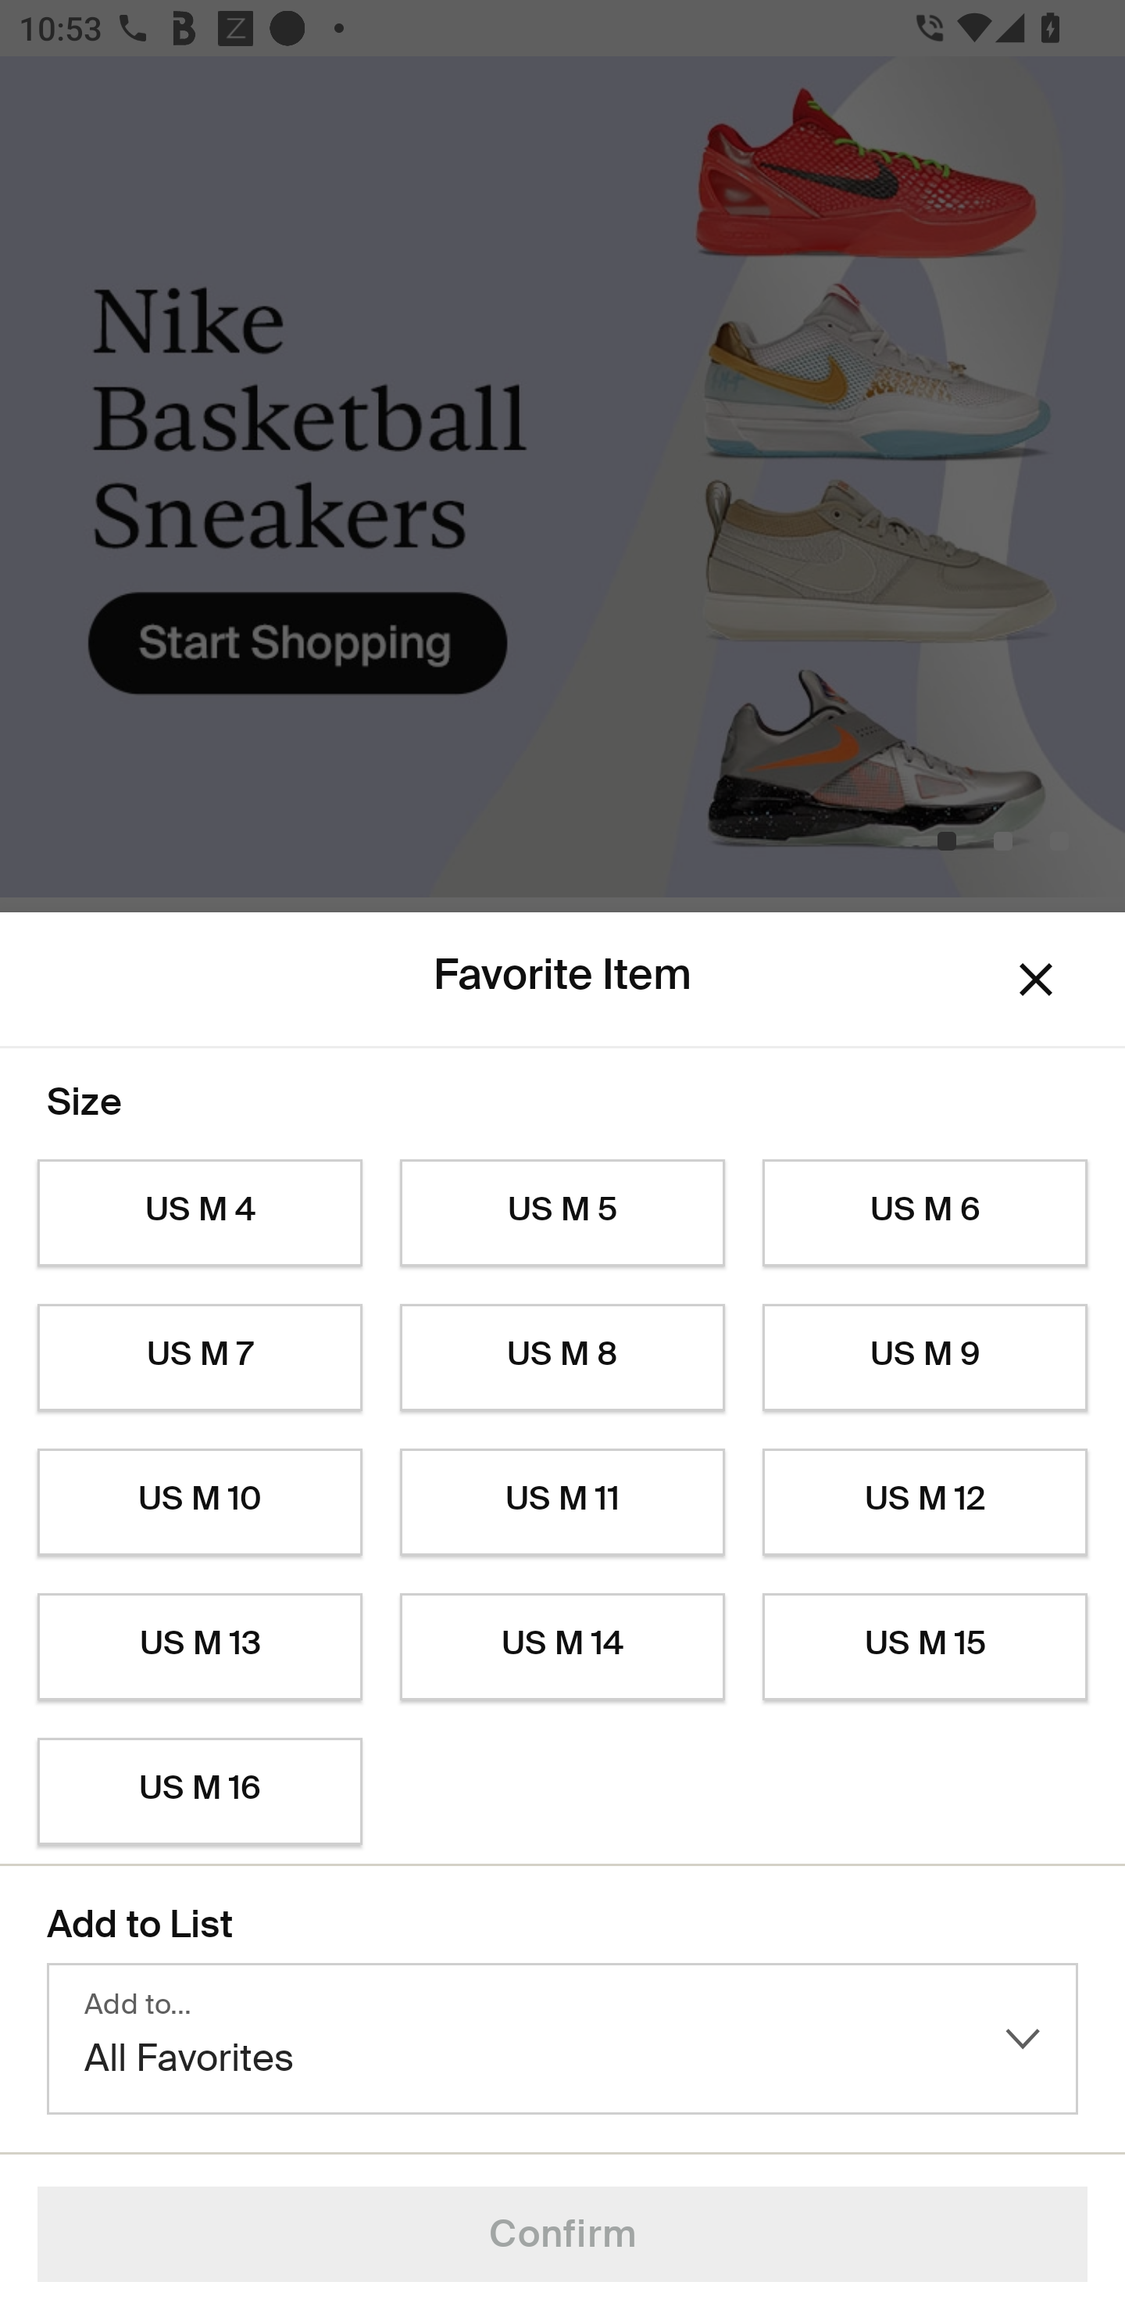 The image size is (1125, 2314). What do you see at coordinates (562, 2039) in the screenshot?
I see `Add to… All Favorites` at bounding box center [562, 2039].